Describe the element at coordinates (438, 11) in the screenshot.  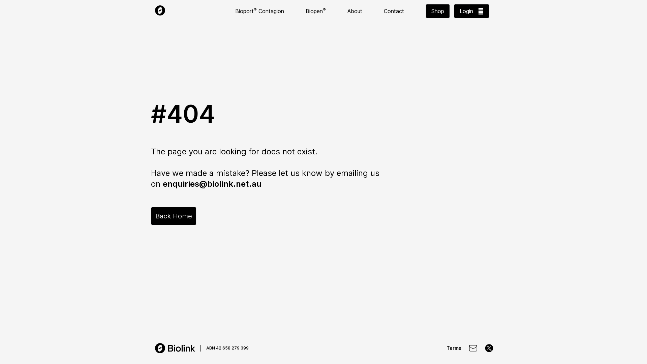
I see `Shop` at that location.